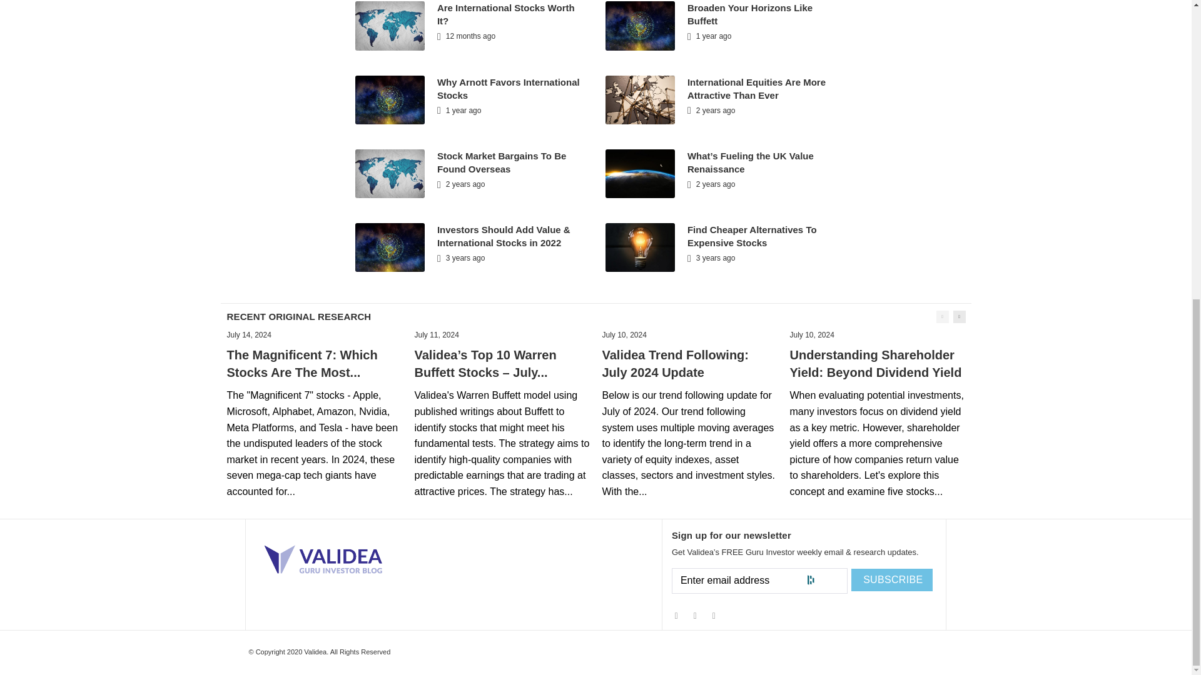  What do you see at coordinates (752, 236) in the screenshot?
I see `Find Cheaper Alternatives To Expensive Stocks` at bounding box center [752, 236].